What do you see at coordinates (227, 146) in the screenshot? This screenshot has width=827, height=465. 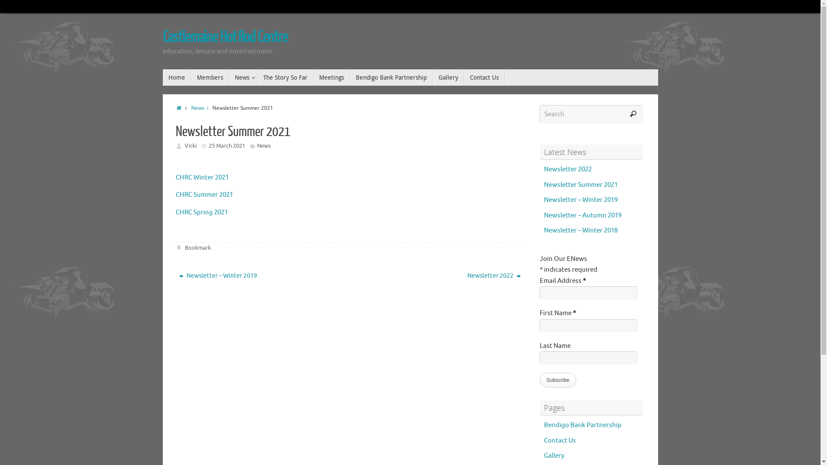 I see `25 March 2021` at bounding box center [227, 146].